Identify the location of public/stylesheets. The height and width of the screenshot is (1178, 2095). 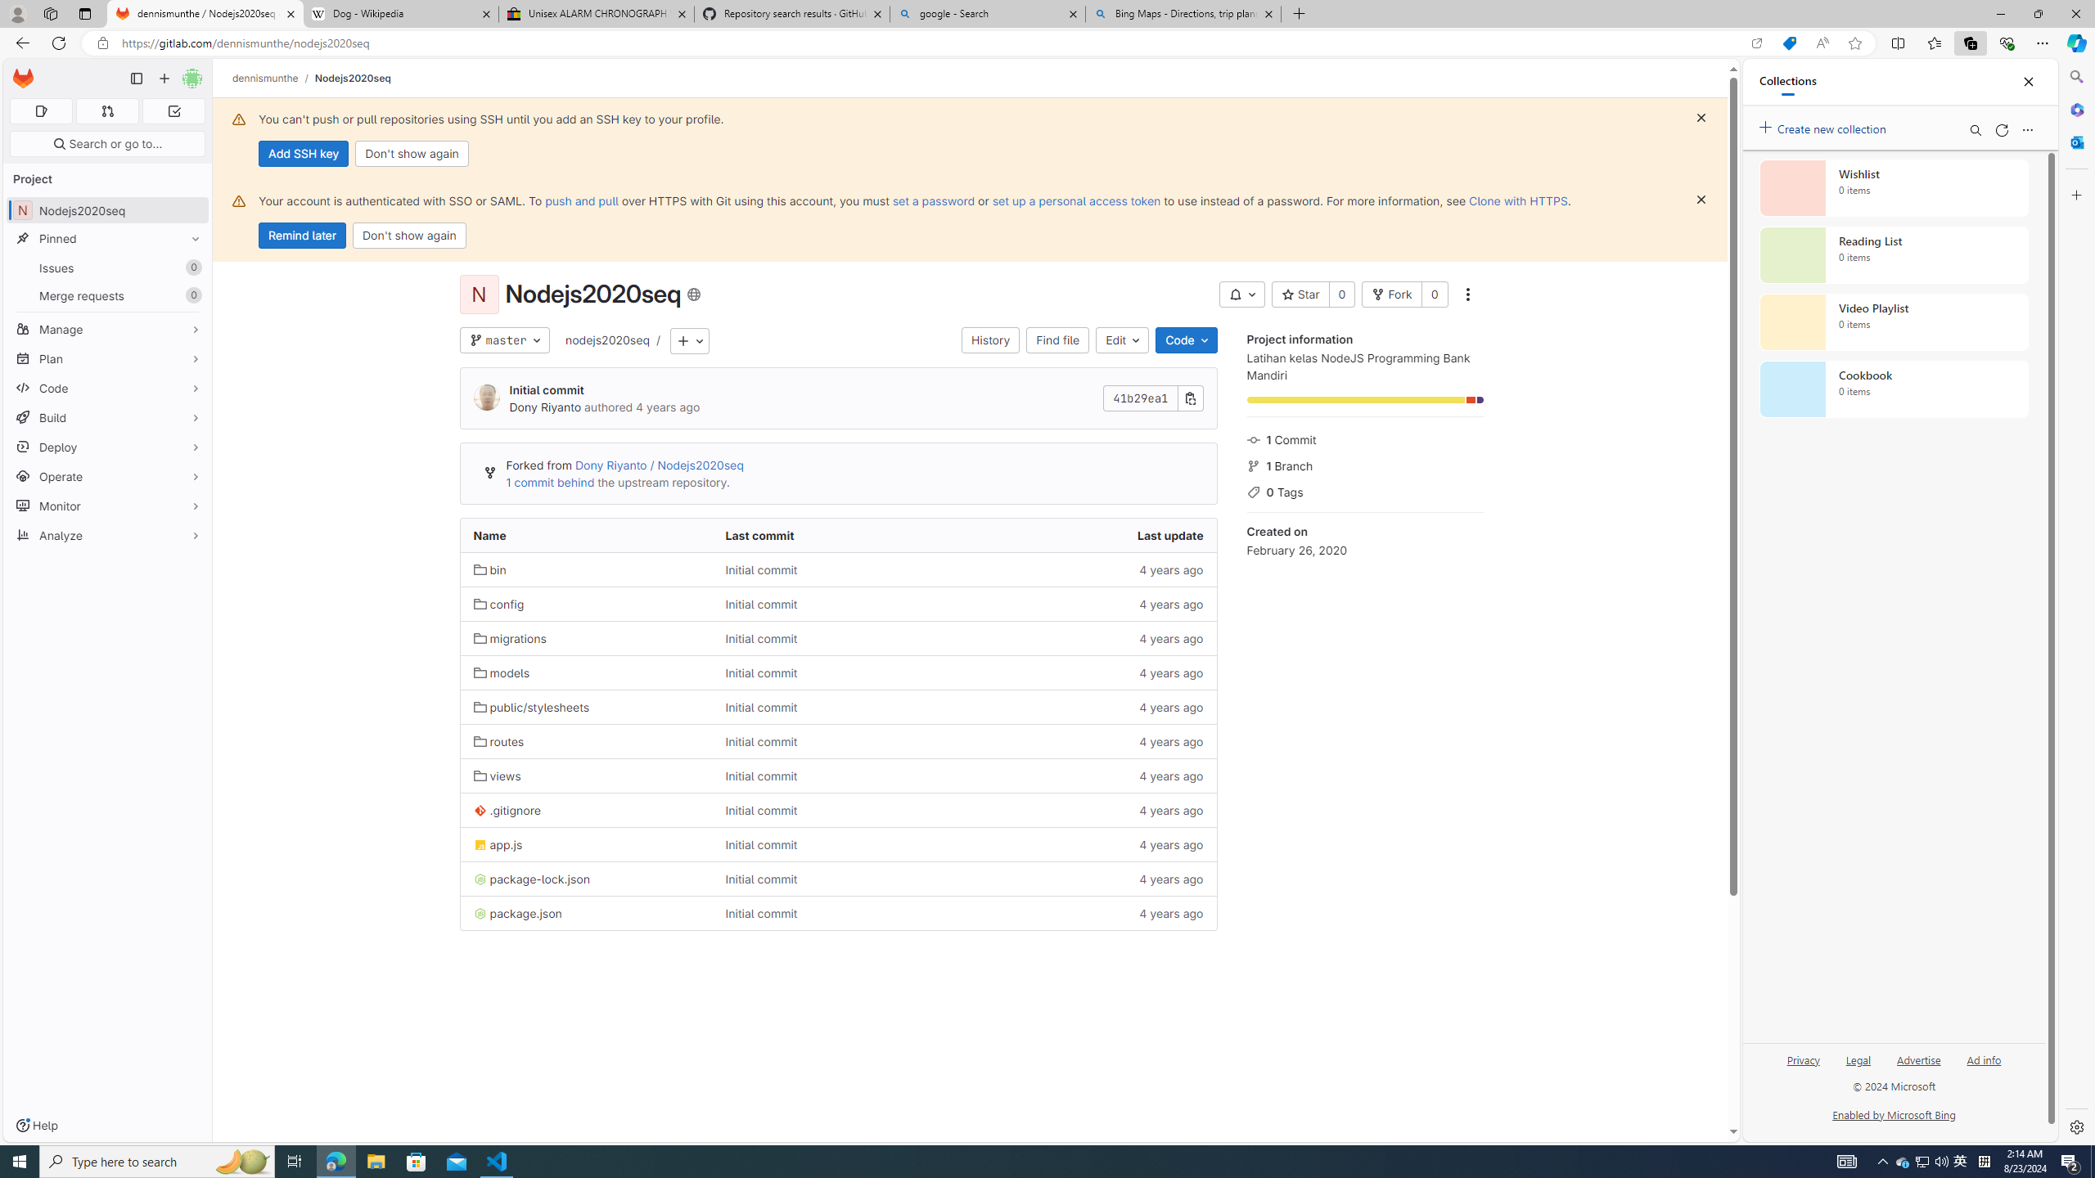
(586, 707).